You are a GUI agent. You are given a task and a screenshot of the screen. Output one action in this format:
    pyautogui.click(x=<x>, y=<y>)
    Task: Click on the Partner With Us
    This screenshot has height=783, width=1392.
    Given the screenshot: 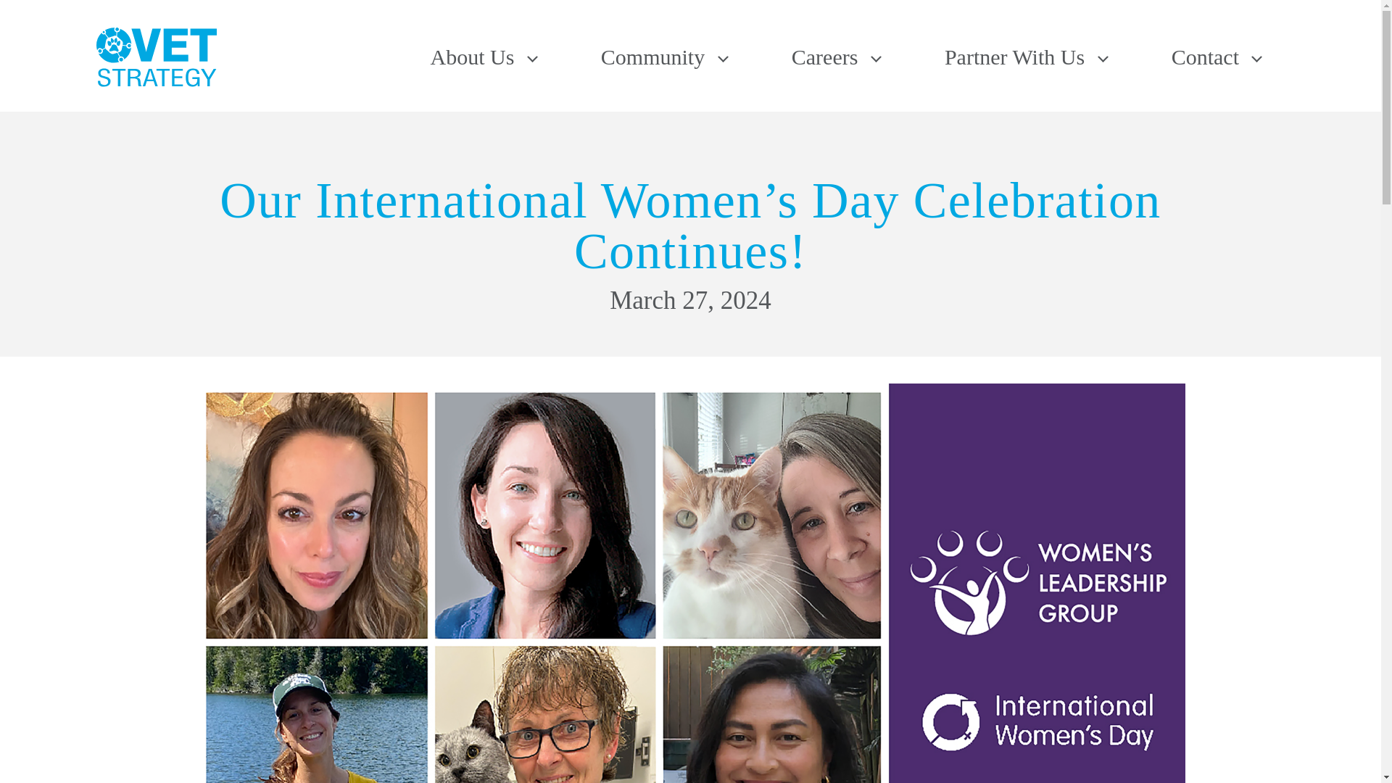 What is the action you would take?
    pyautogui.click(x=1026, y=57)
    